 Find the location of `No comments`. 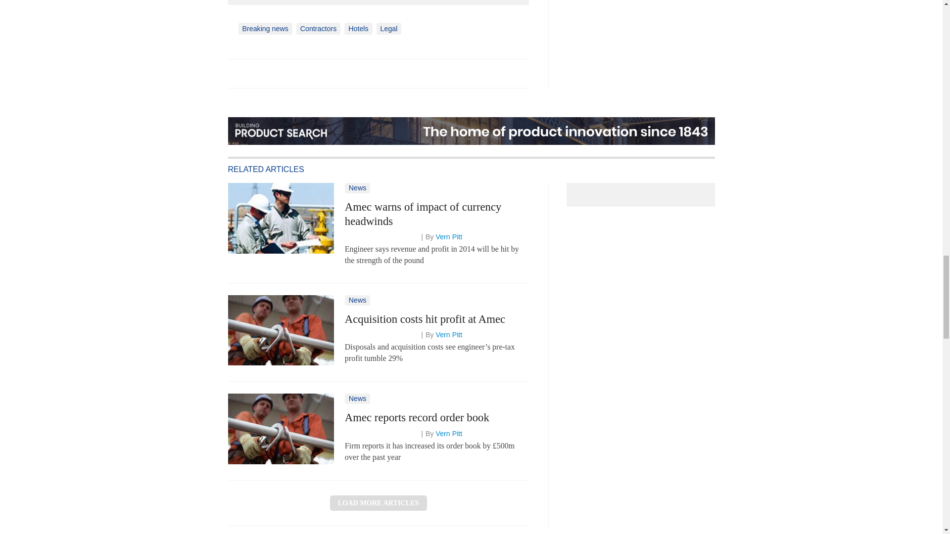

No comments is located at coordinates (513, 79).